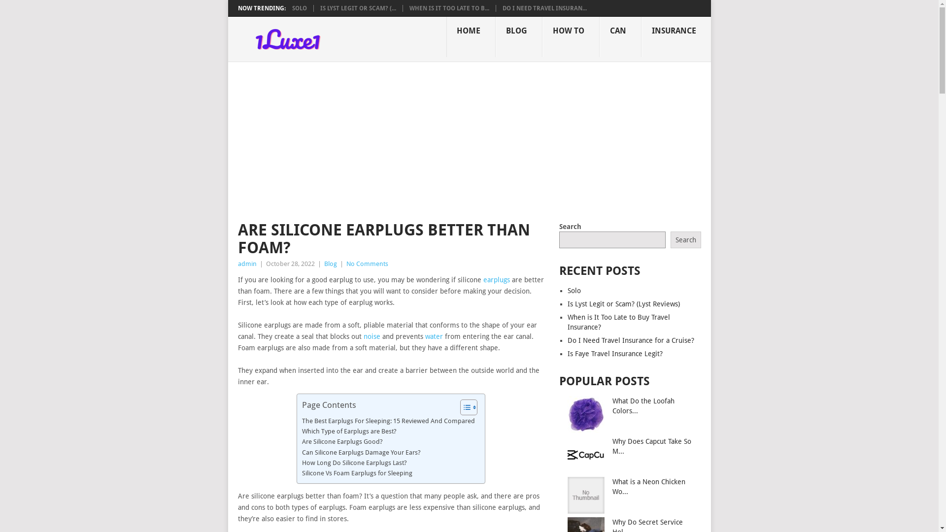 This screenshot has height=532, width=946. I want to click on Silicone Vs Foam Earplugs for Sleeping, so click(357, 473).